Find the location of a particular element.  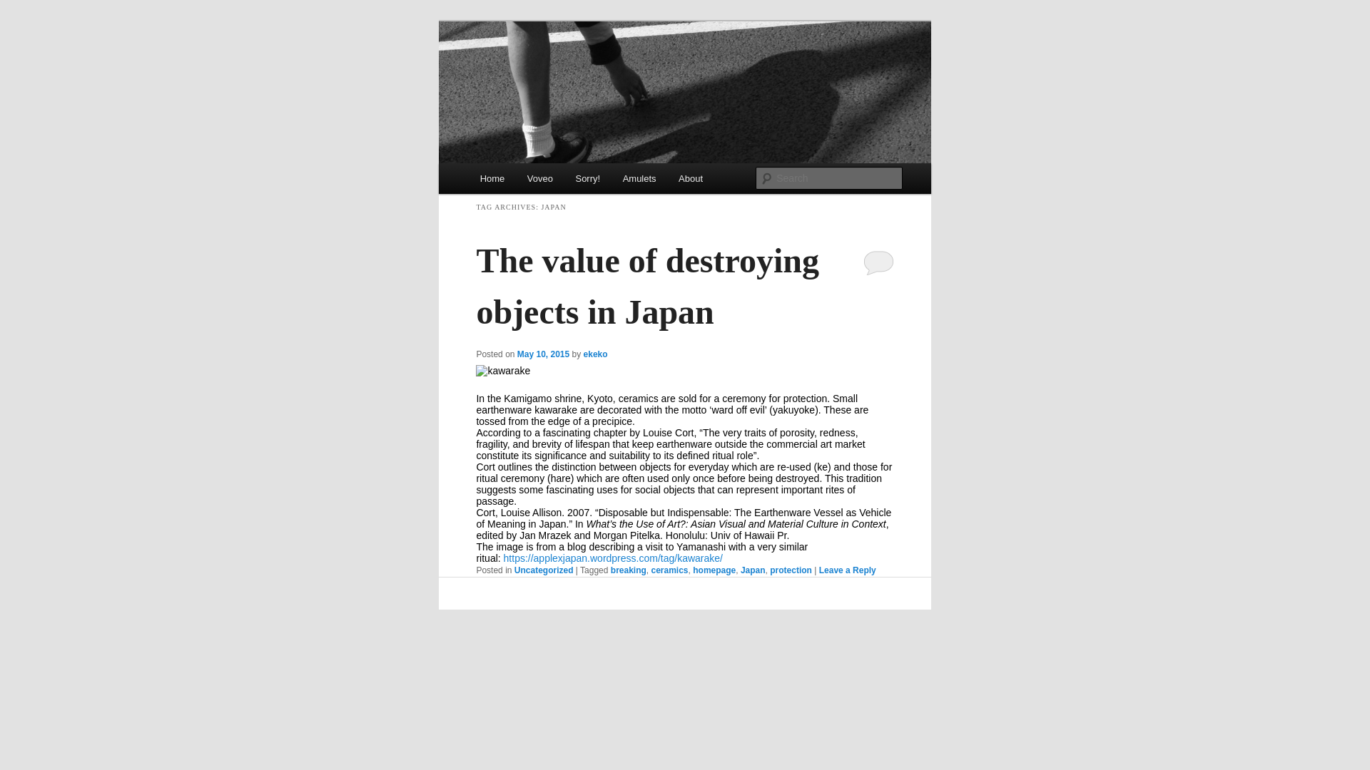

Home is located at coordinates (492, 178).